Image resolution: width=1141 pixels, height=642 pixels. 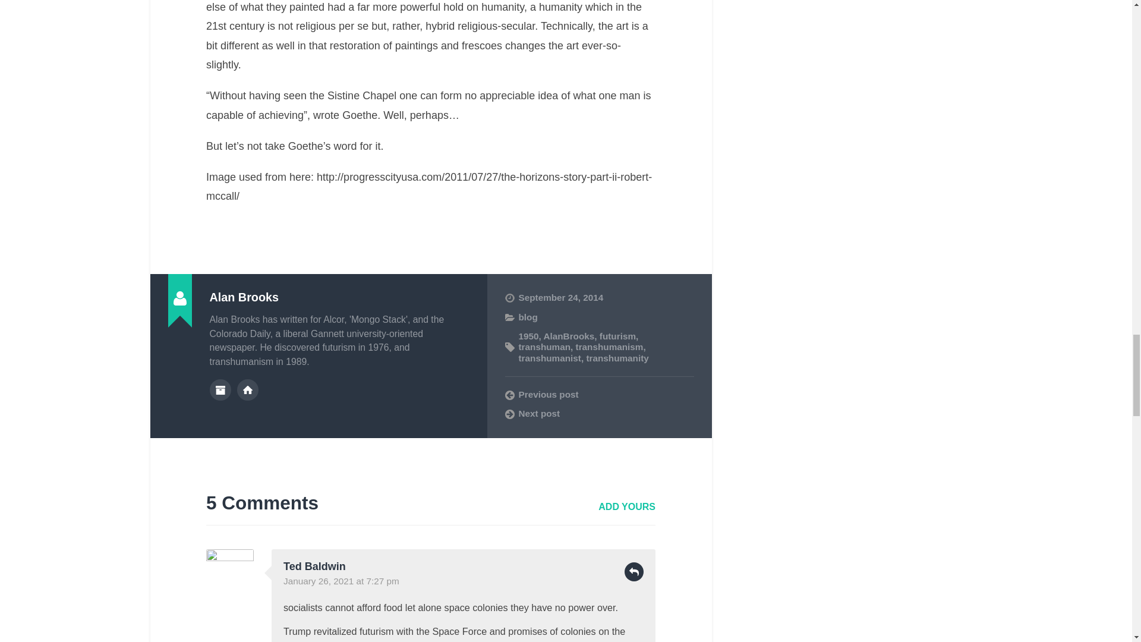 I want to click on Author website, so click(x=248, y=390).